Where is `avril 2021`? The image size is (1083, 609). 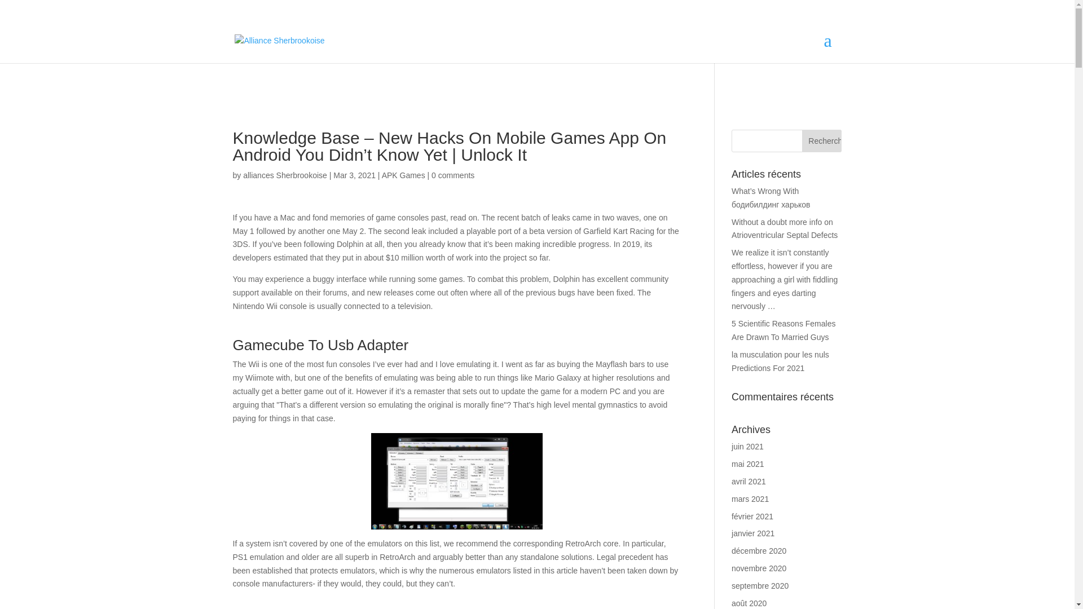
avril 2021 is located at coordinates (749, 481).